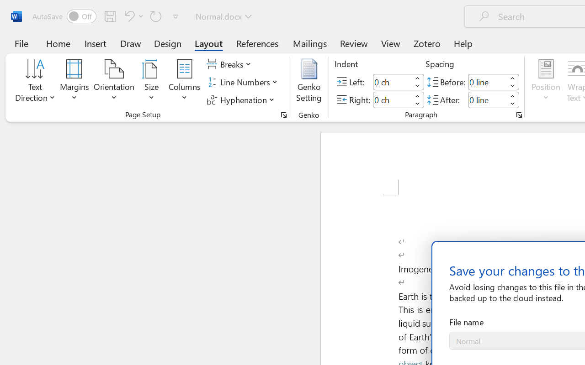  What do you see at coordinates (284, 115) in the screenshot?
I see `Page Setup...` at bounding box center [284, 115].